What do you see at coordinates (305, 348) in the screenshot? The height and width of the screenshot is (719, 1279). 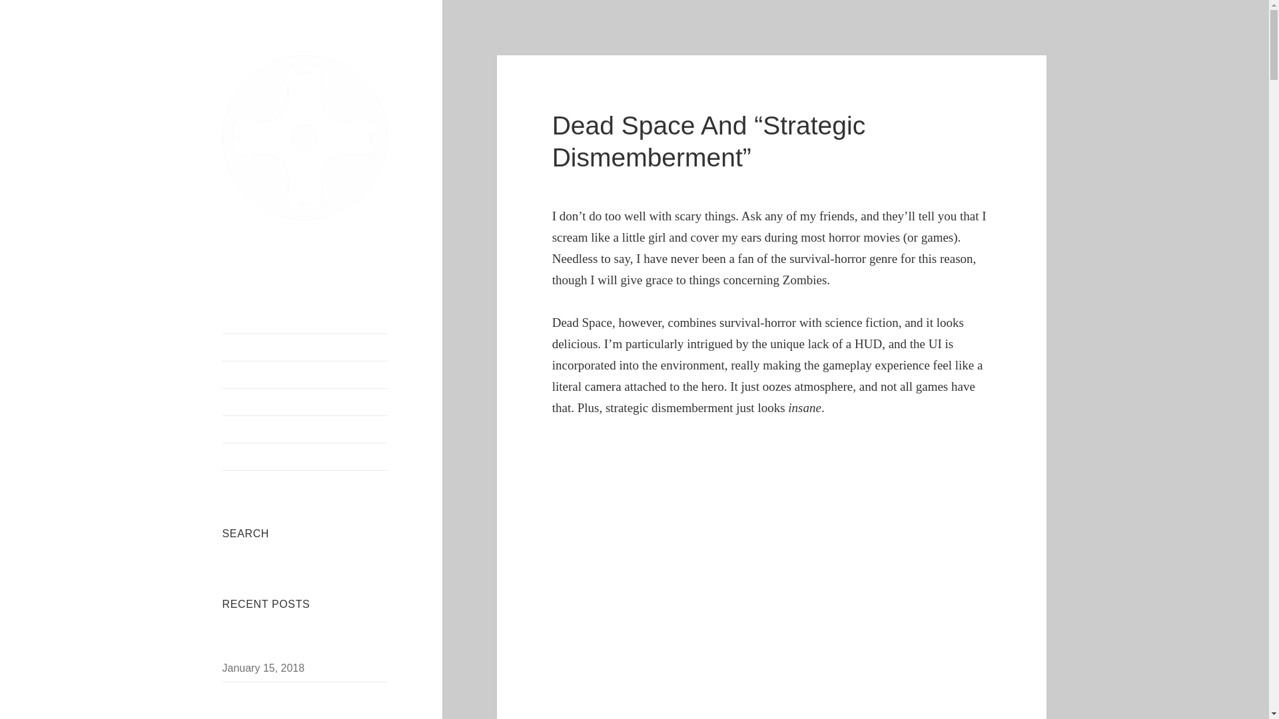 I see `Home` at bounding box center [305, 348].